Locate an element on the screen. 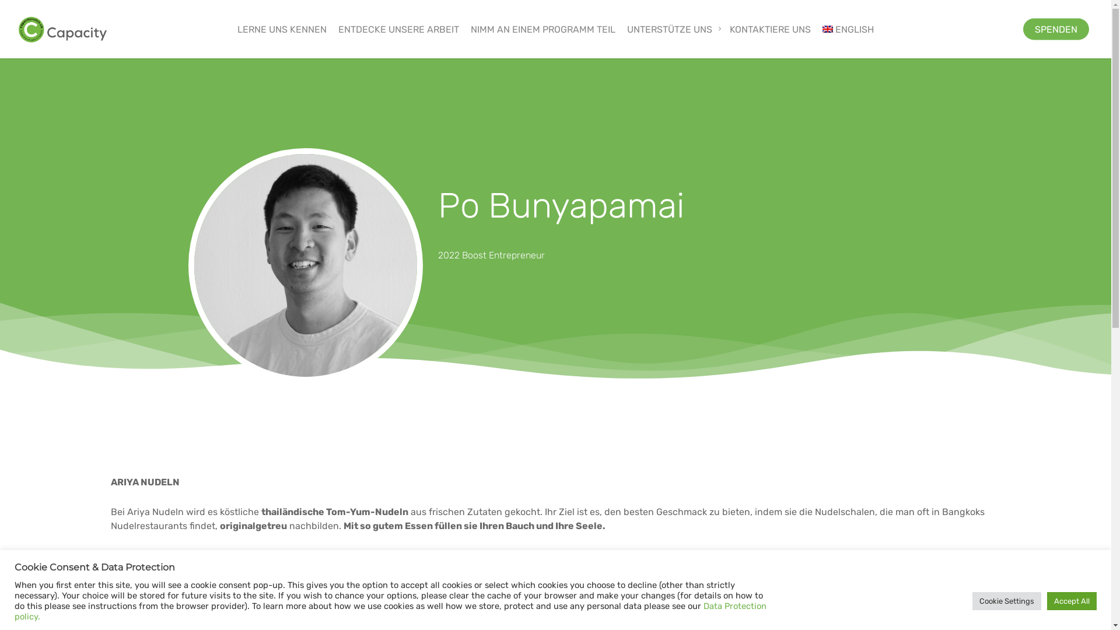 Image resolution: width=1120 pixels, height=630 pixels. KONTAKTIERE UNS is located at coordinates (770, 29).